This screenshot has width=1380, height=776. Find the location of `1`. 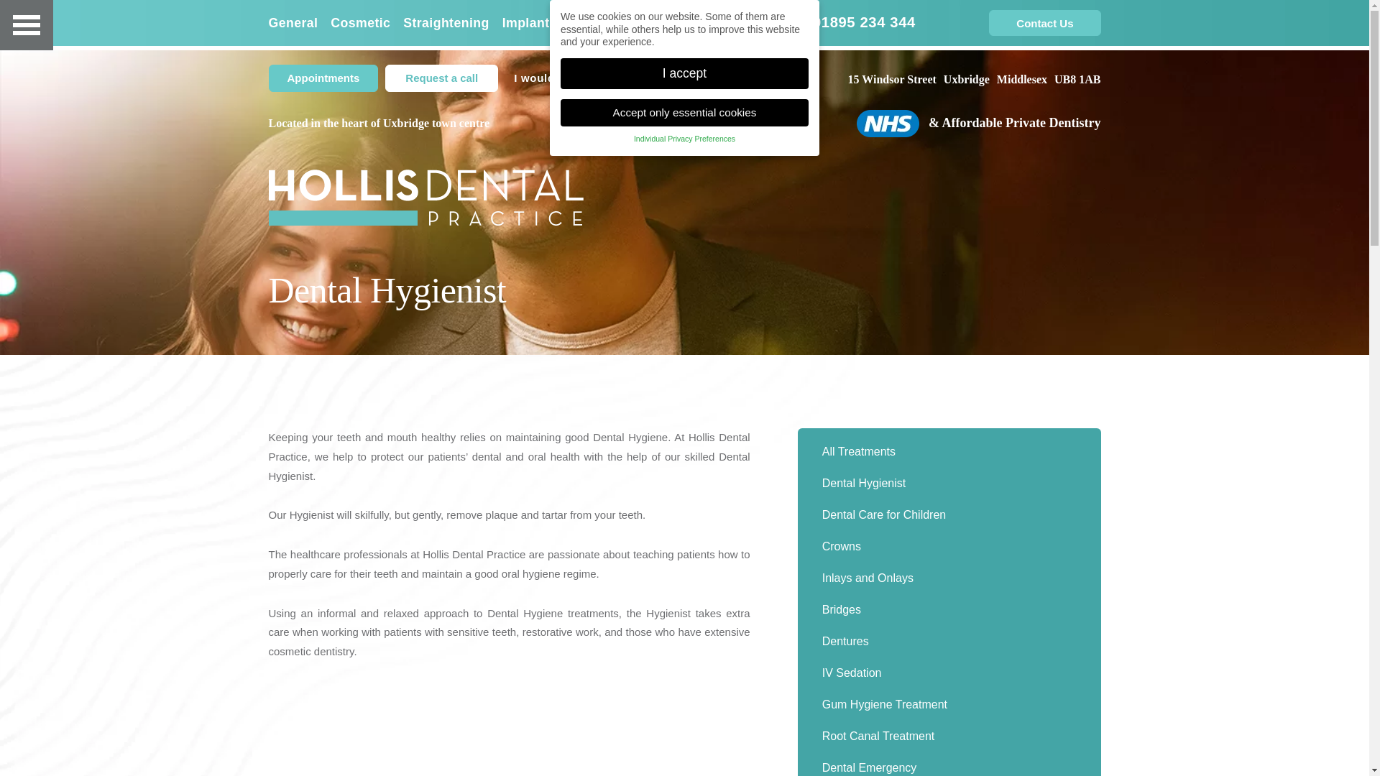

1 is located at coordinates (658, 368).